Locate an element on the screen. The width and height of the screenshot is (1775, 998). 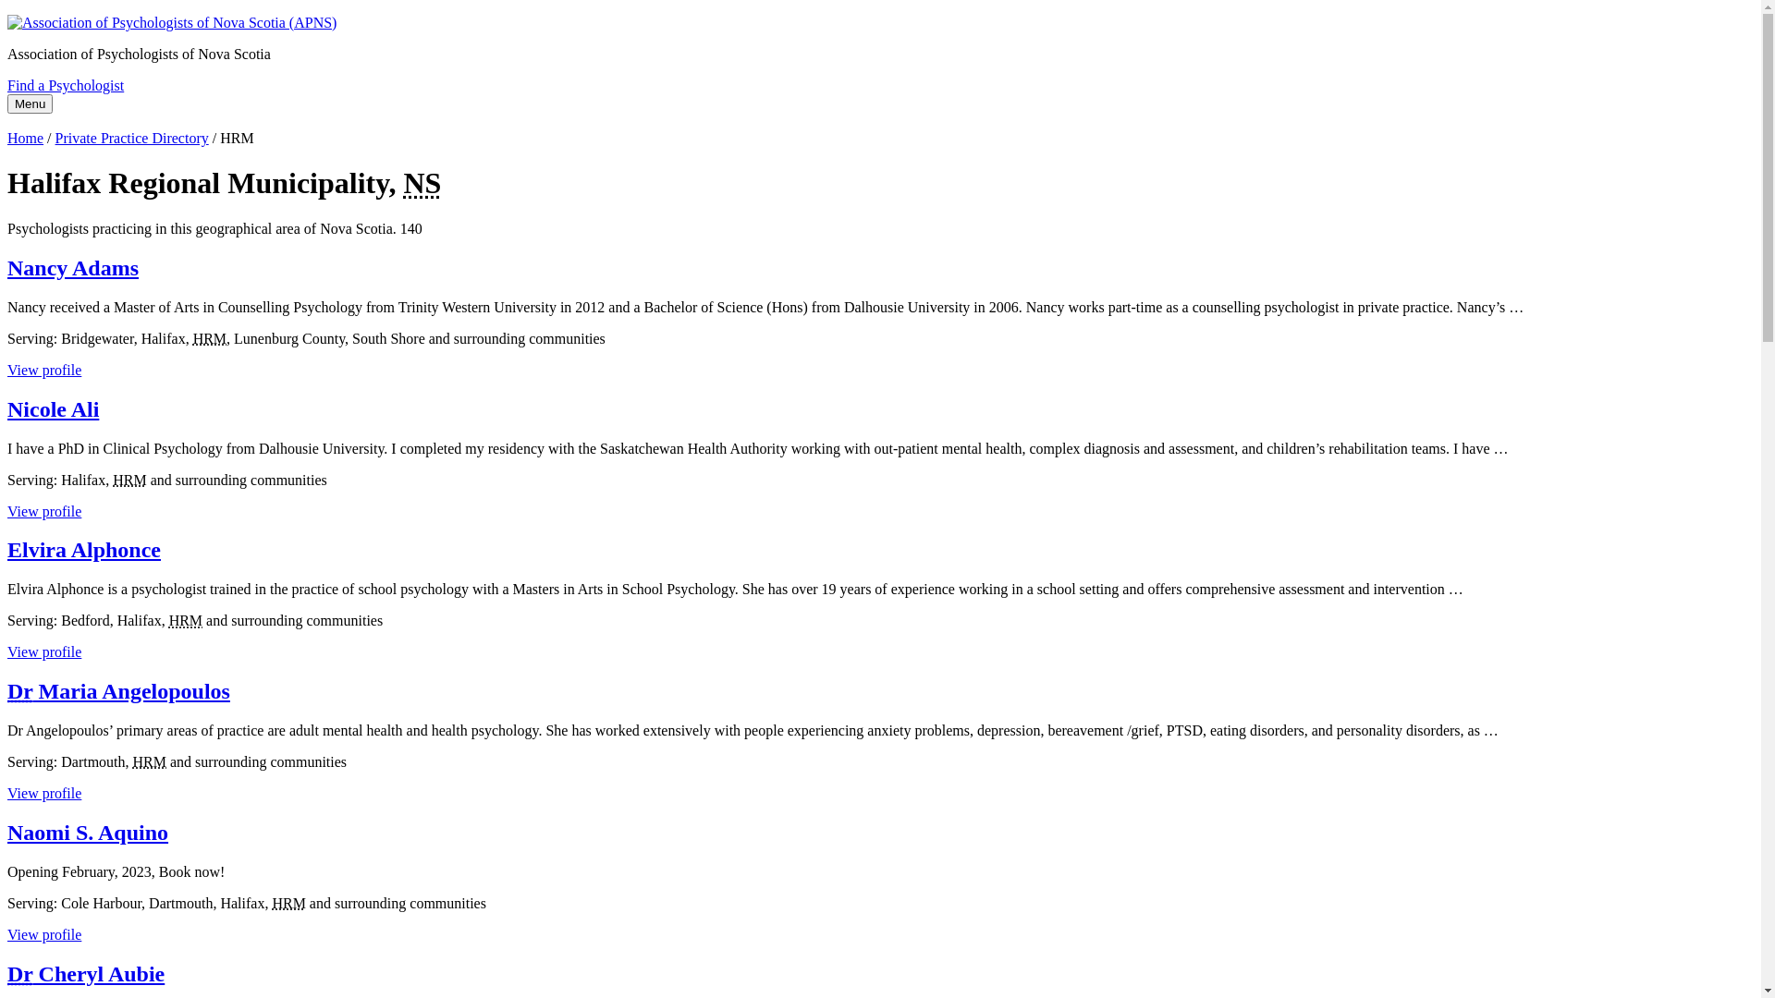
Naomi S. Aquino is located at coordinates (88, 833).